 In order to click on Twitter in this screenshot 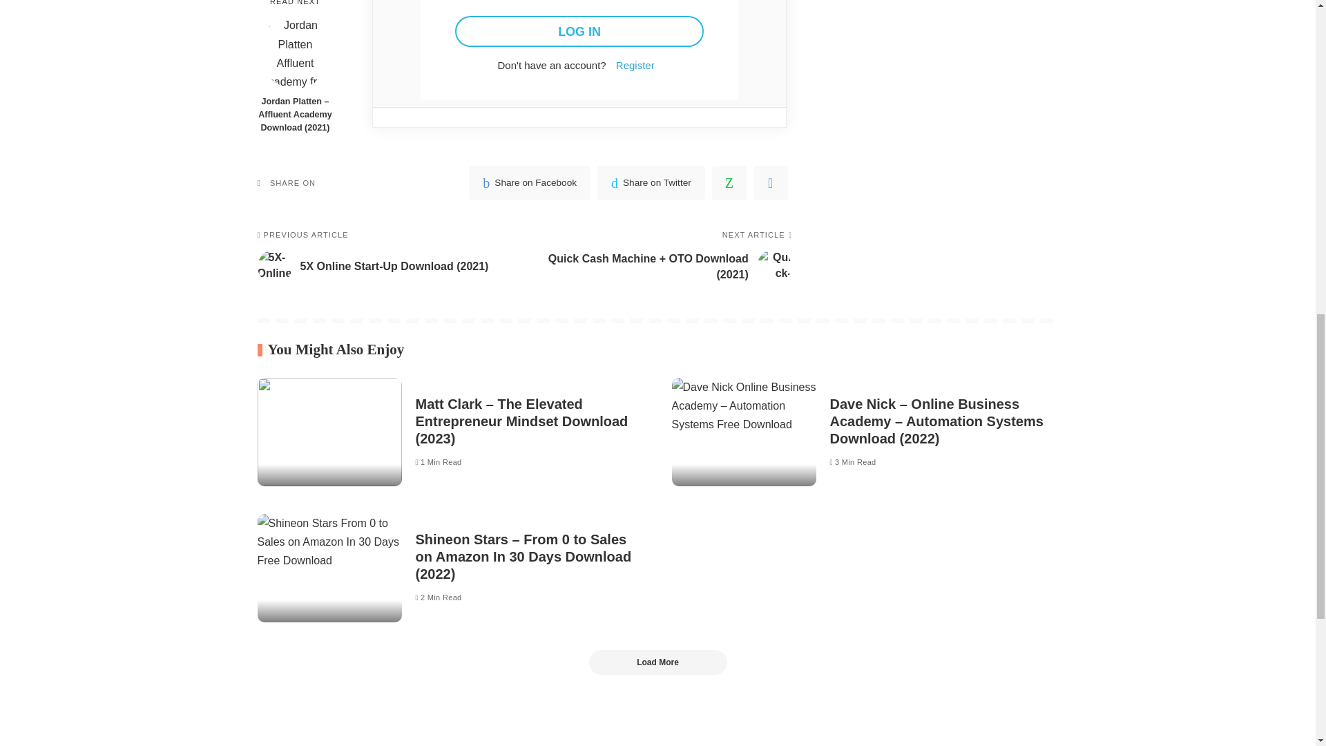, I will do `click(651, 182)`.